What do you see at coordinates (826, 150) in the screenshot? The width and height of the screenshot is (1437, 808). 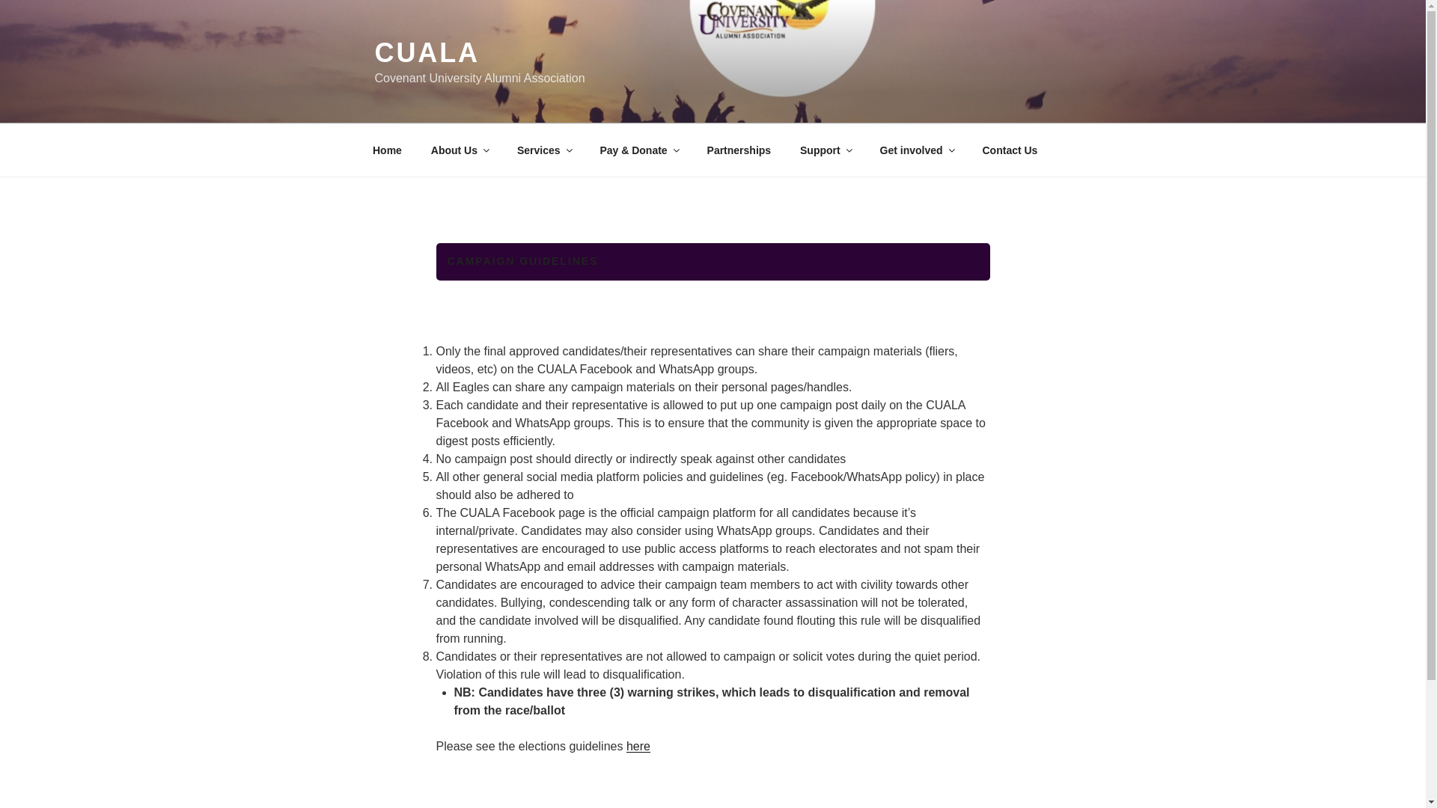 I see `Support` at bounding box center [826, 150].